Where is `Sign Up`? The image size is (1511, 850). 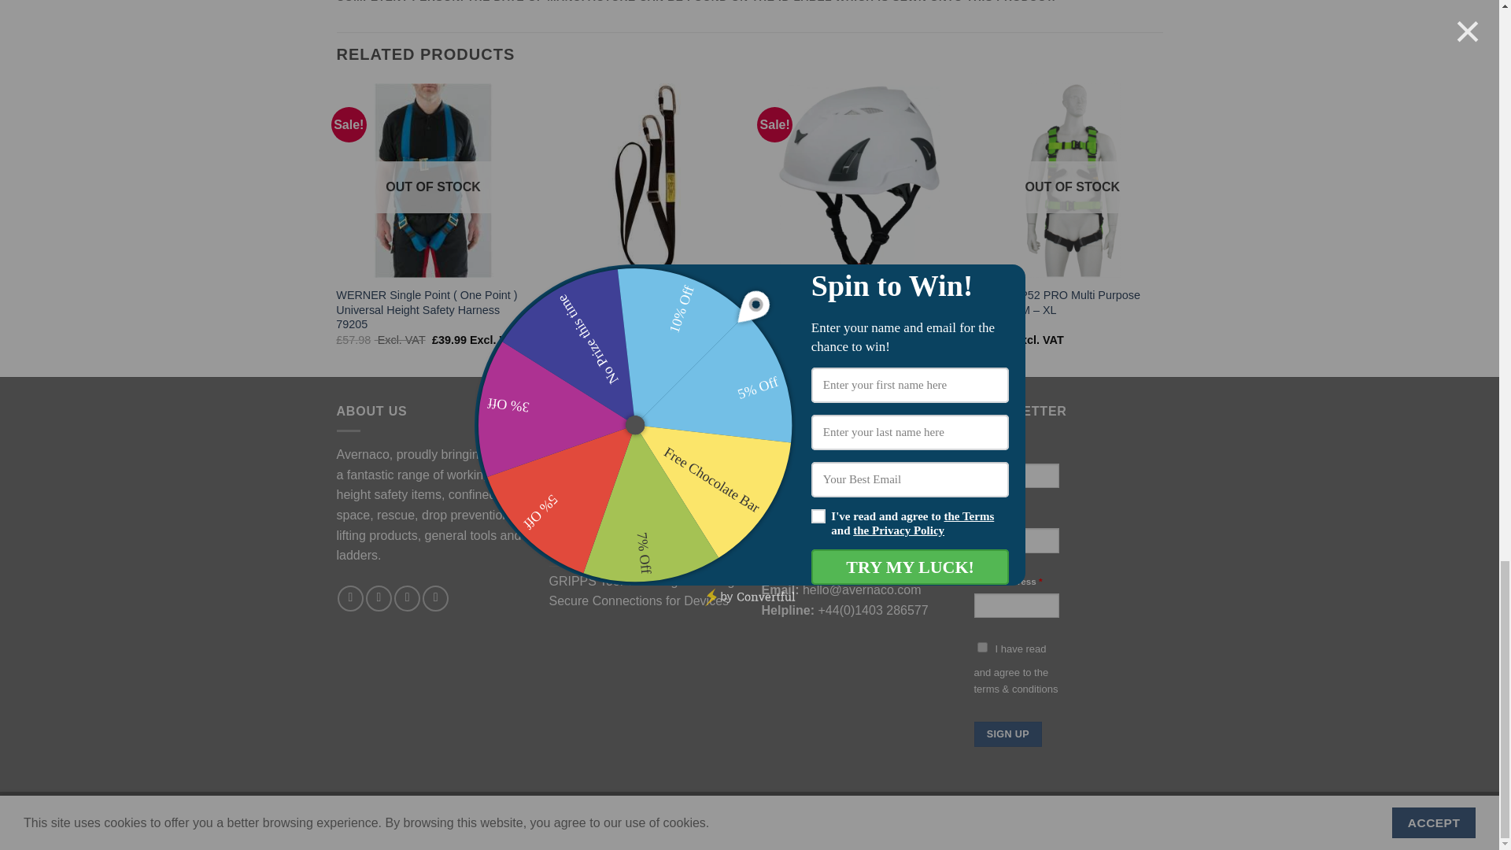 Sign Up is located at coordinates (1008, 734).